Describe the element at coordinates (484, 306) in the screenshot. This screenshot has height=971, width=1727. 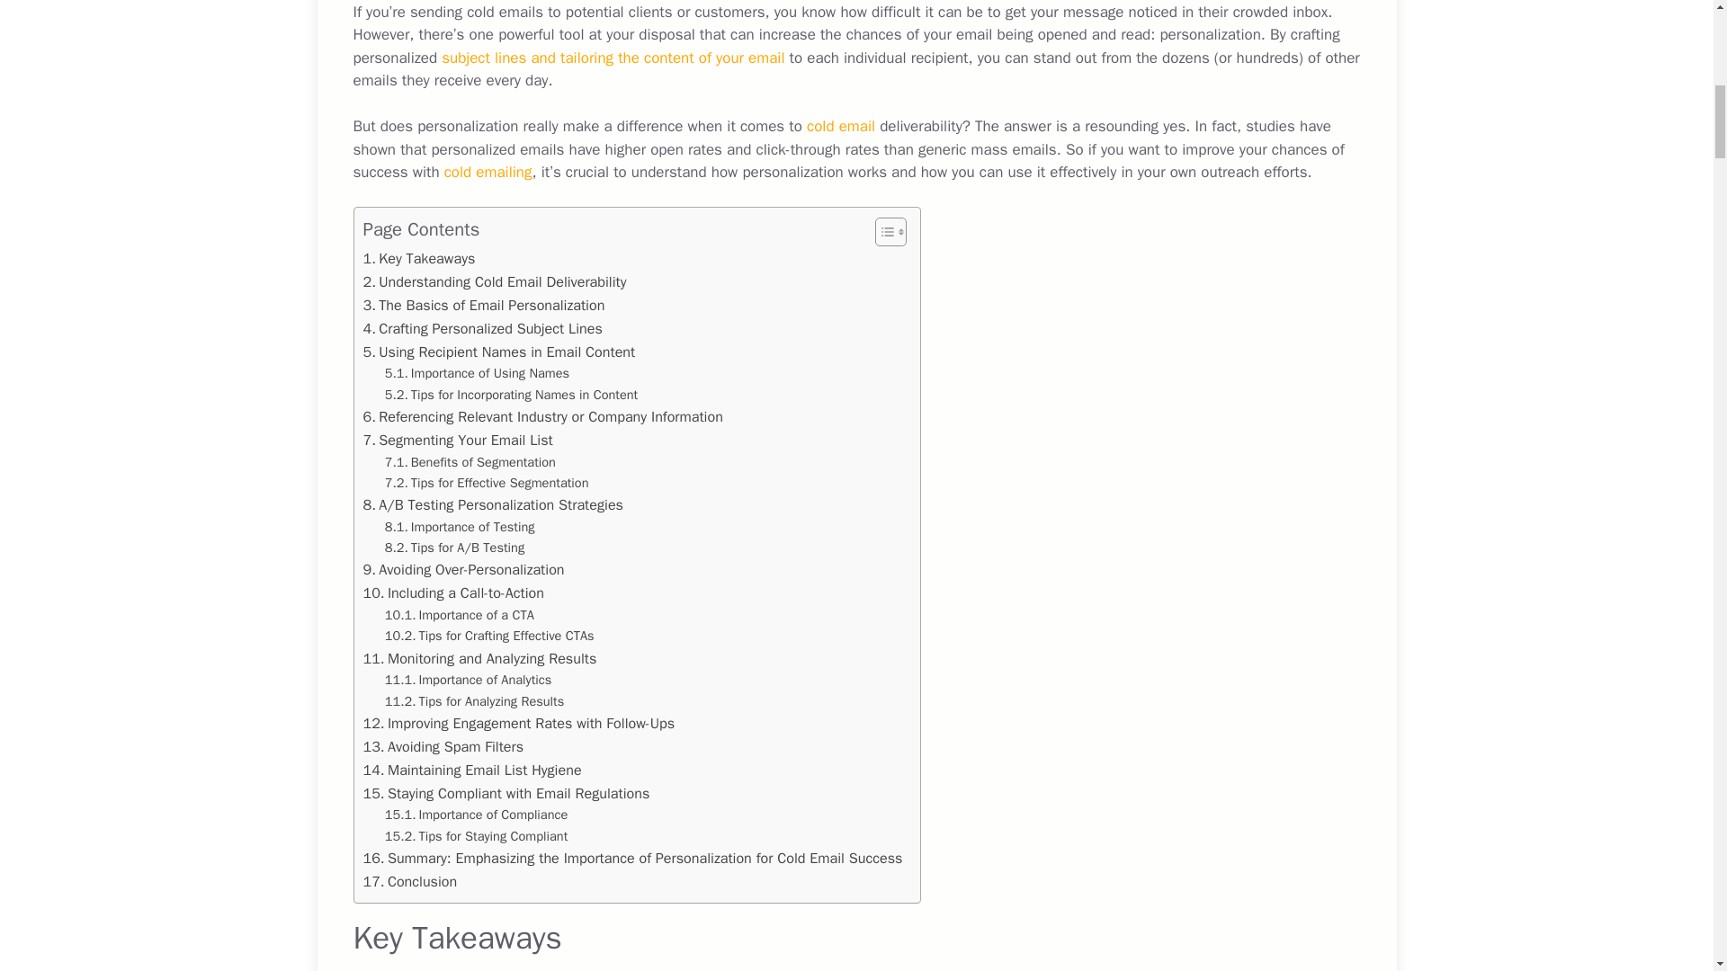
I see `The Basics of Email Personalization` at that location.